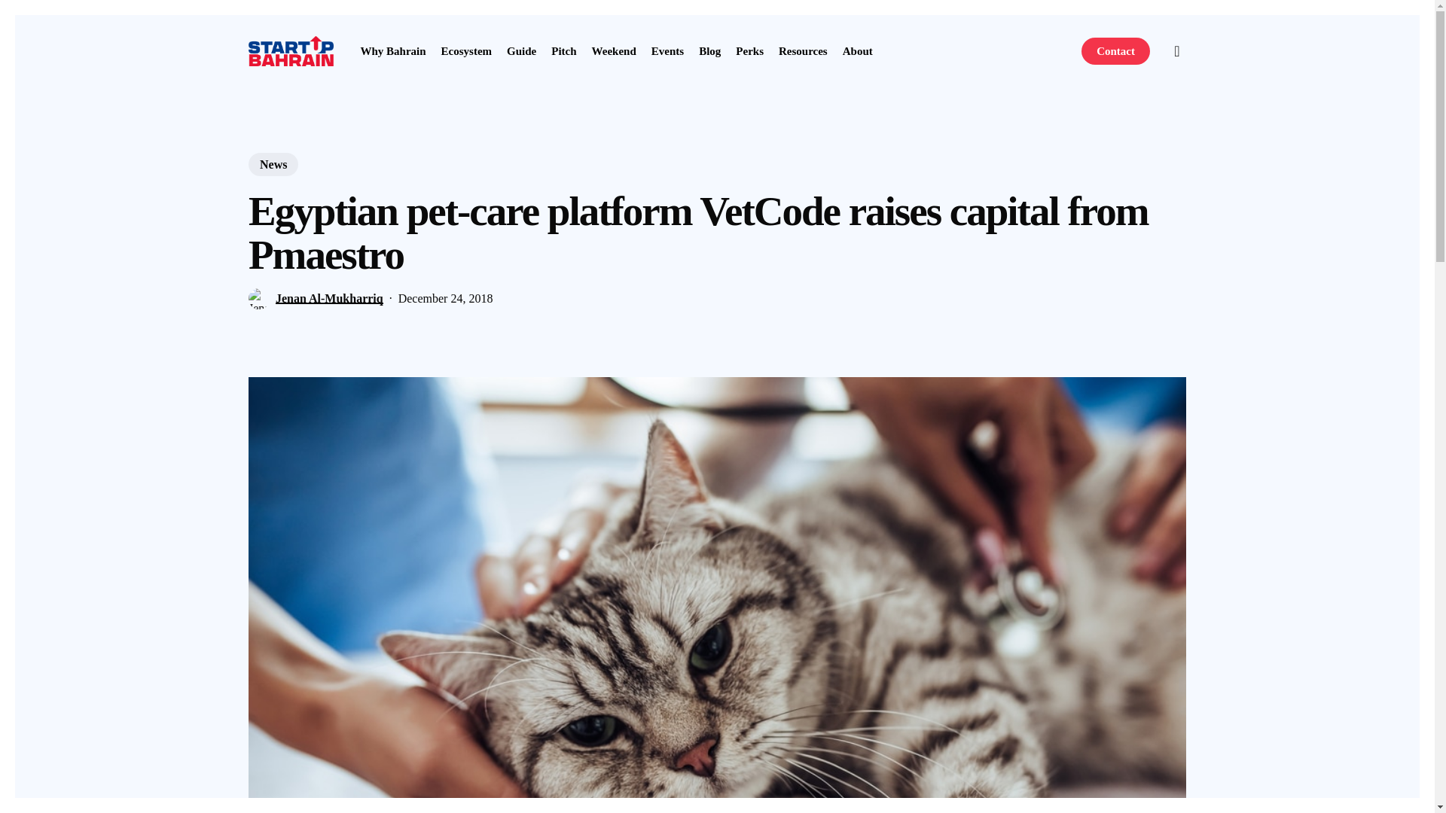  What do you see at coordinates (749, 50) in the screenshot?
I see `Perks` at bounding box center [749, 50].